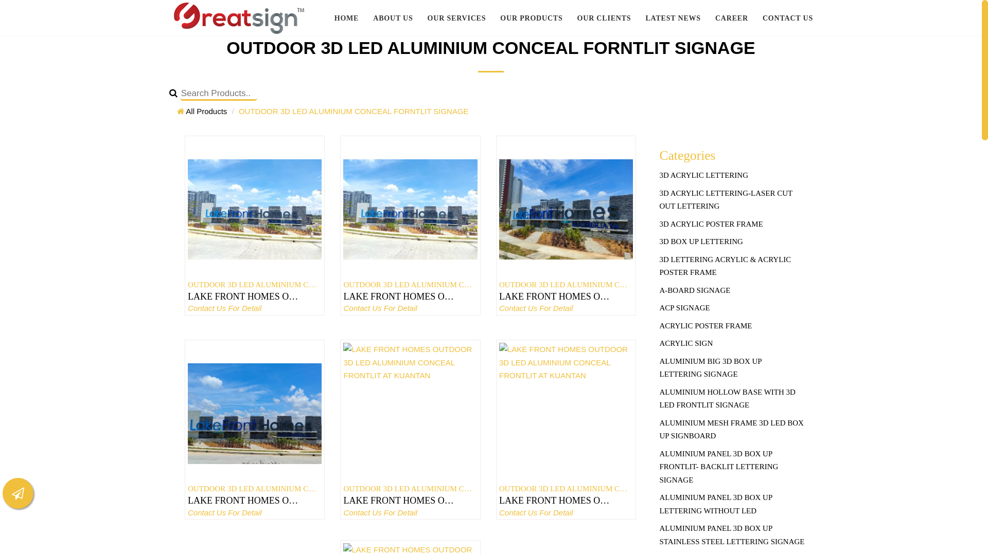 The height and width of the screenshot is (555, 988). Describe the element at coordinates (457, 18) in the screenshot. I see `OUR SERVICES` at that location.